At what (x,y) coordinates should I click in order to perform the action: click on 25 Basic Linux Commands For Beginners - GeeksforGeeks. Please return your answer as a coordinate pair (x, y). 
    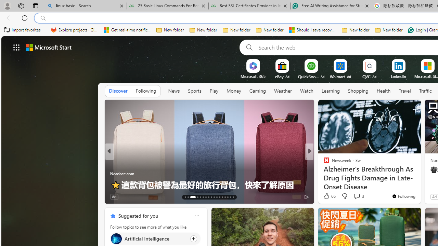
    Looking at the image, I should click on (168, 6).